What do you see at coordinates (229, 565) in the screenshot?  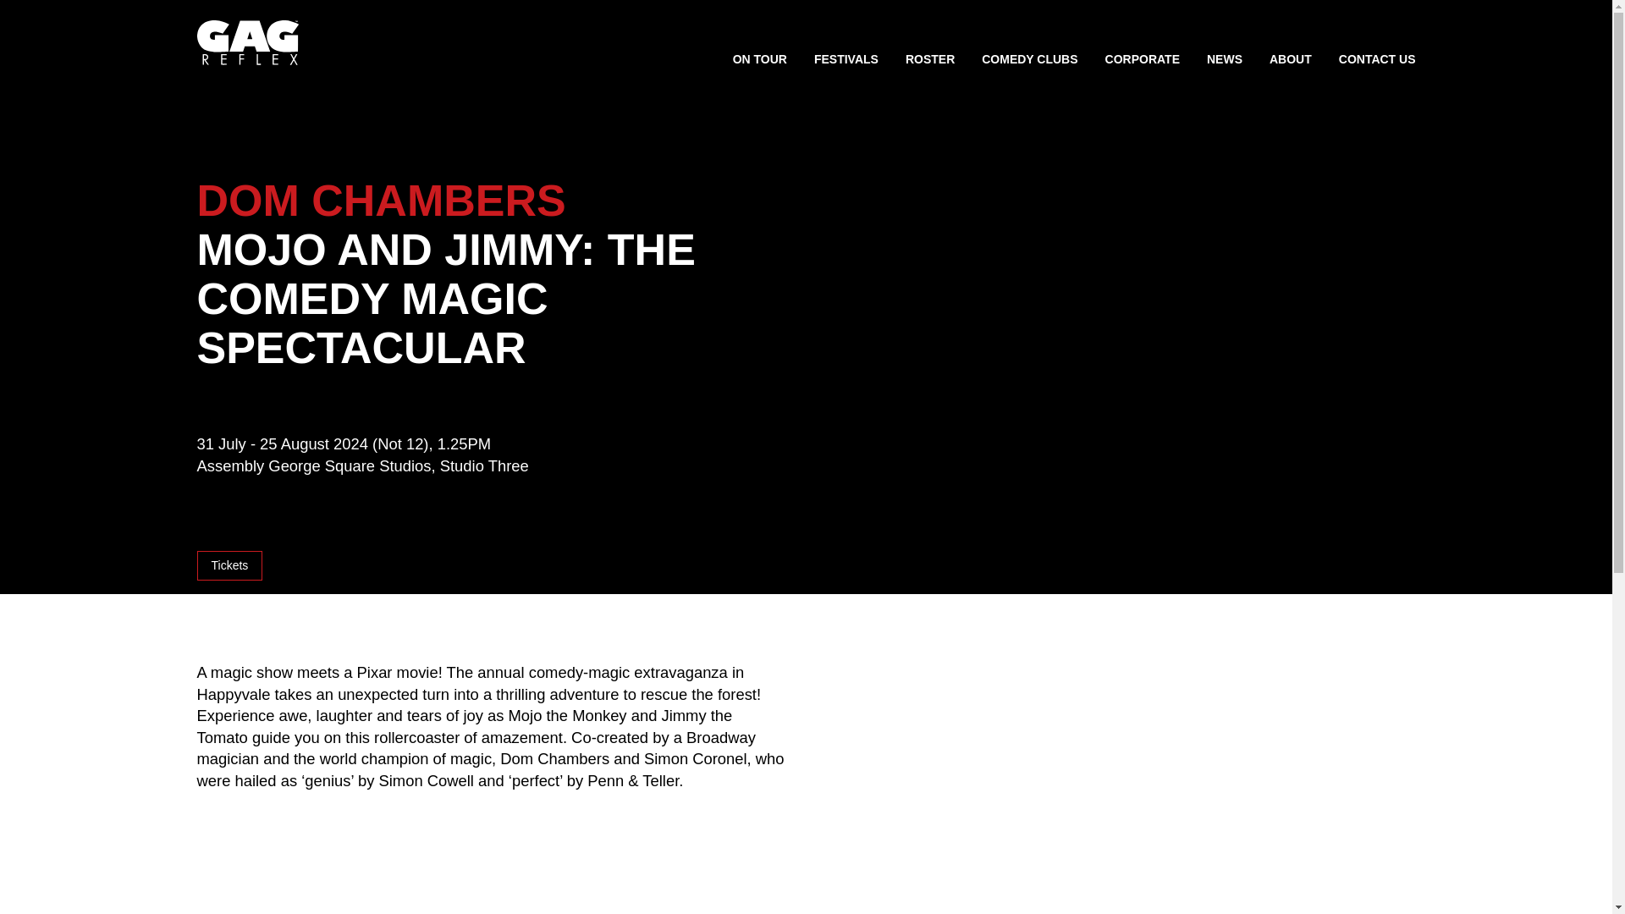 I see `Tickets` at bounding box center [229, 565].